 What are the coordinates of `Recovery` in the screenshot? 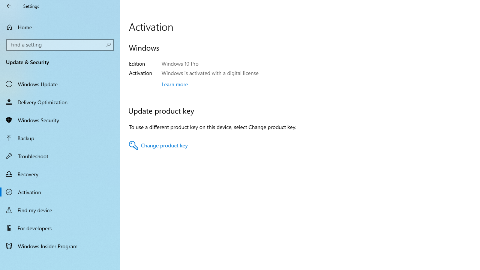 It's located at (60, 174).